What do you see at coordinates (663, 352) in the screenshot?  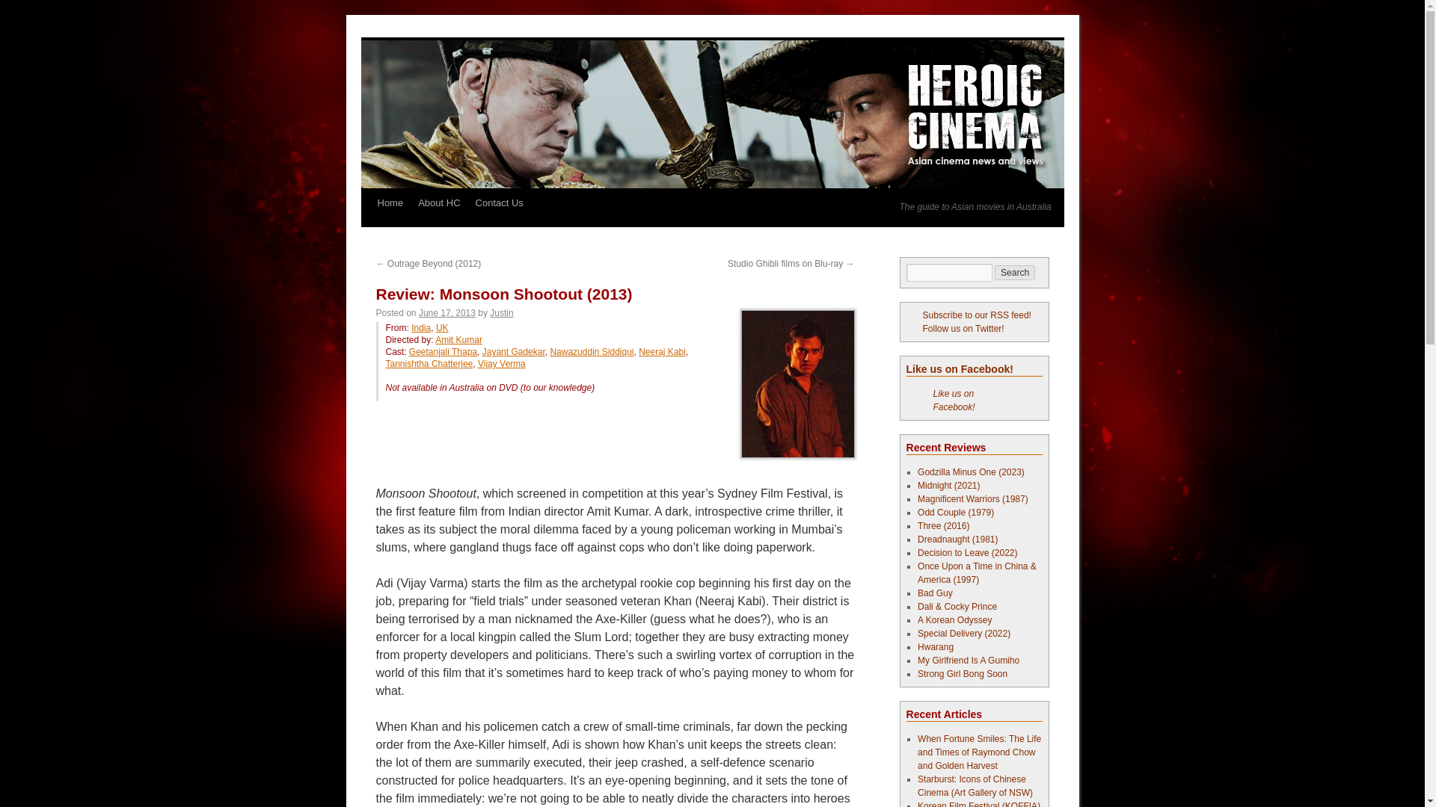 I see `Neeraj Kabi` at bounding box center [663, 352].